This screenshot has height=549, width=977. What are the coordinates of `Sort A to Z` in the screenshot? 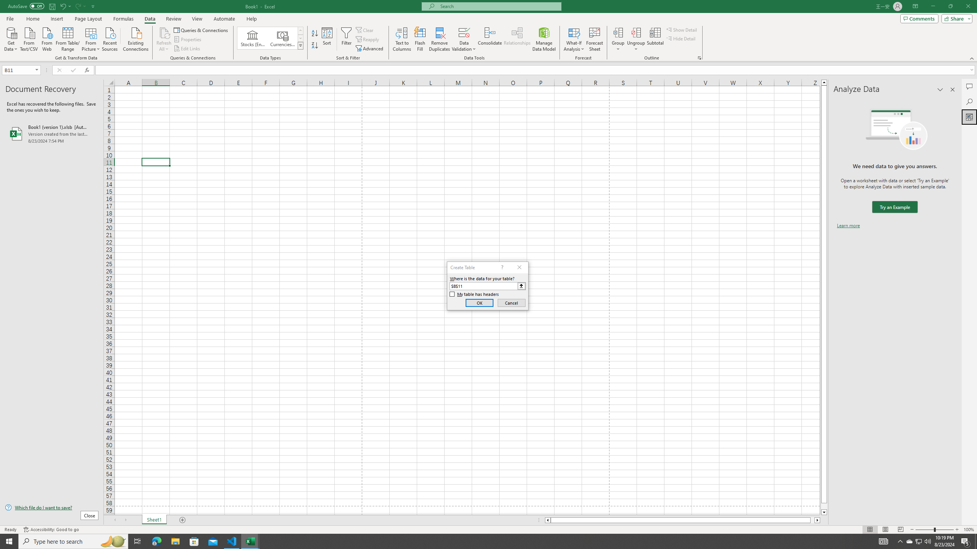 It's located at (315, 34).